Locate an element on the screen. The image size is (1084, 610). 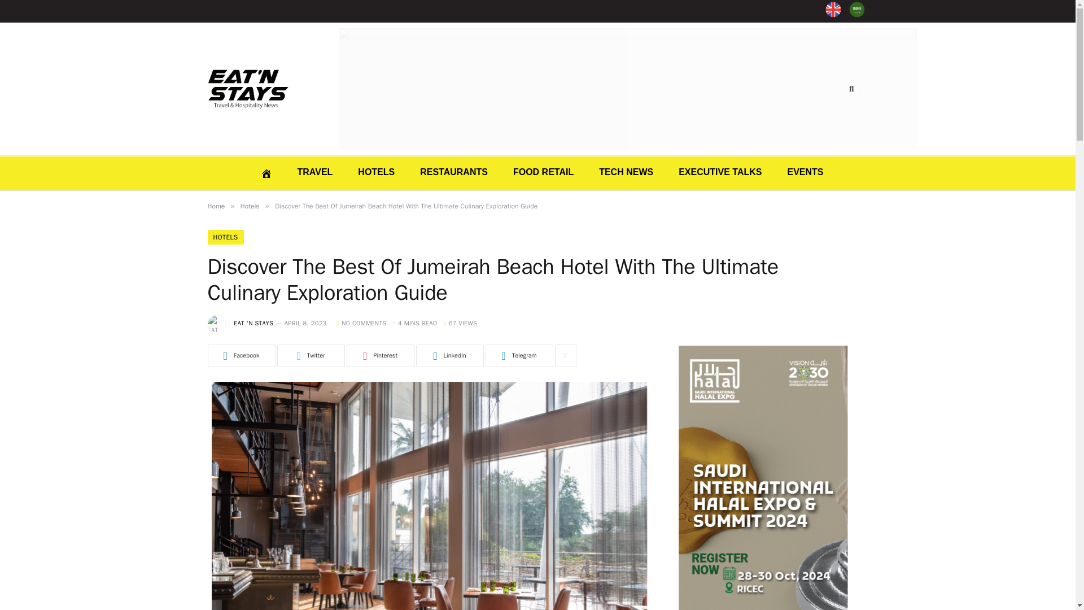
67 Article Views is located at coordinates (460, 323).